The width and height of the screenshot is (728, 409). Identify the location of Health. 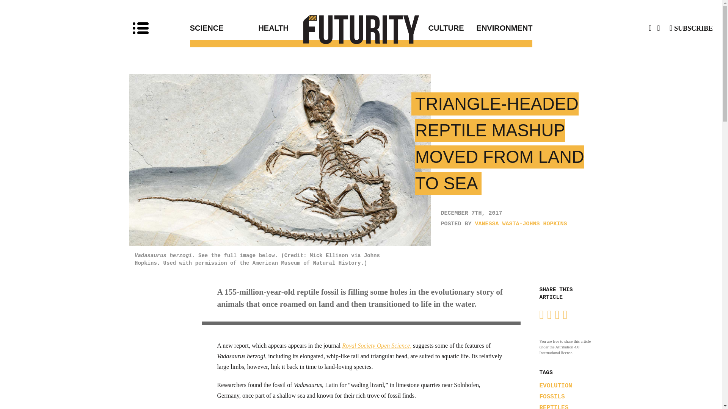
(309, 28).